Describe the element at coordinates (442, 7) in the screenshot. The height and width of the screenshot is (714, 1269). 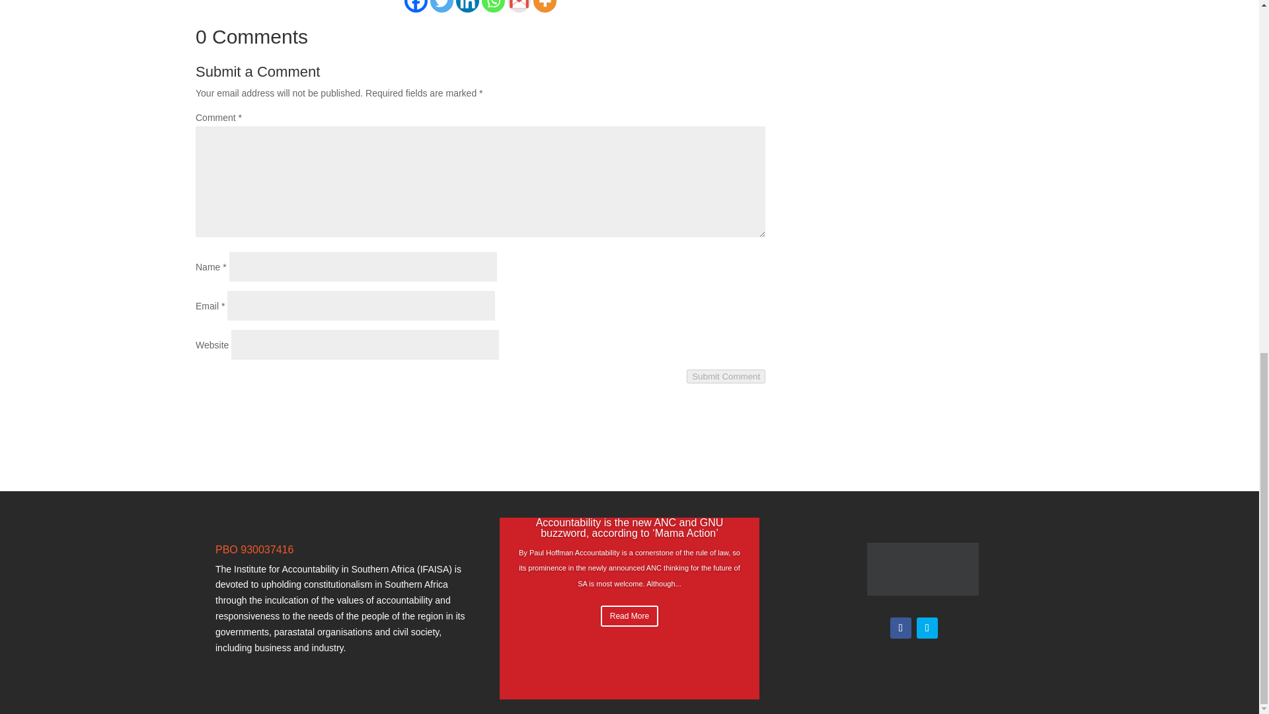
I see `Twitter` at that location.